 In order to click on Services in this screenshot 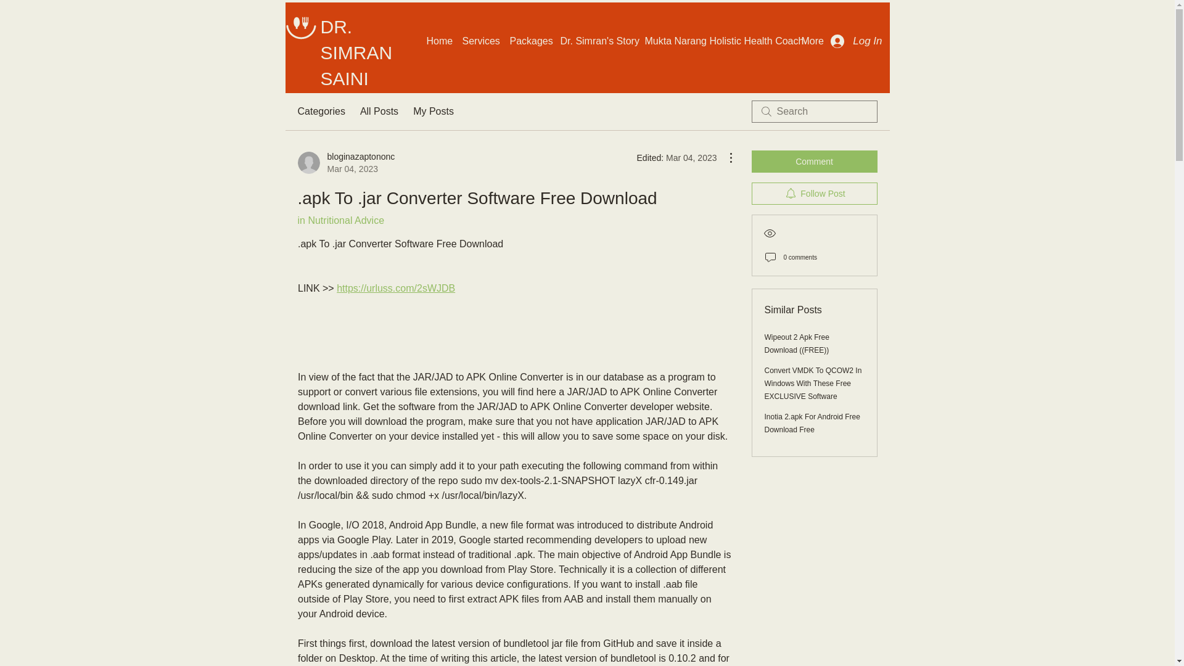, I will do `click(345, 163)`.